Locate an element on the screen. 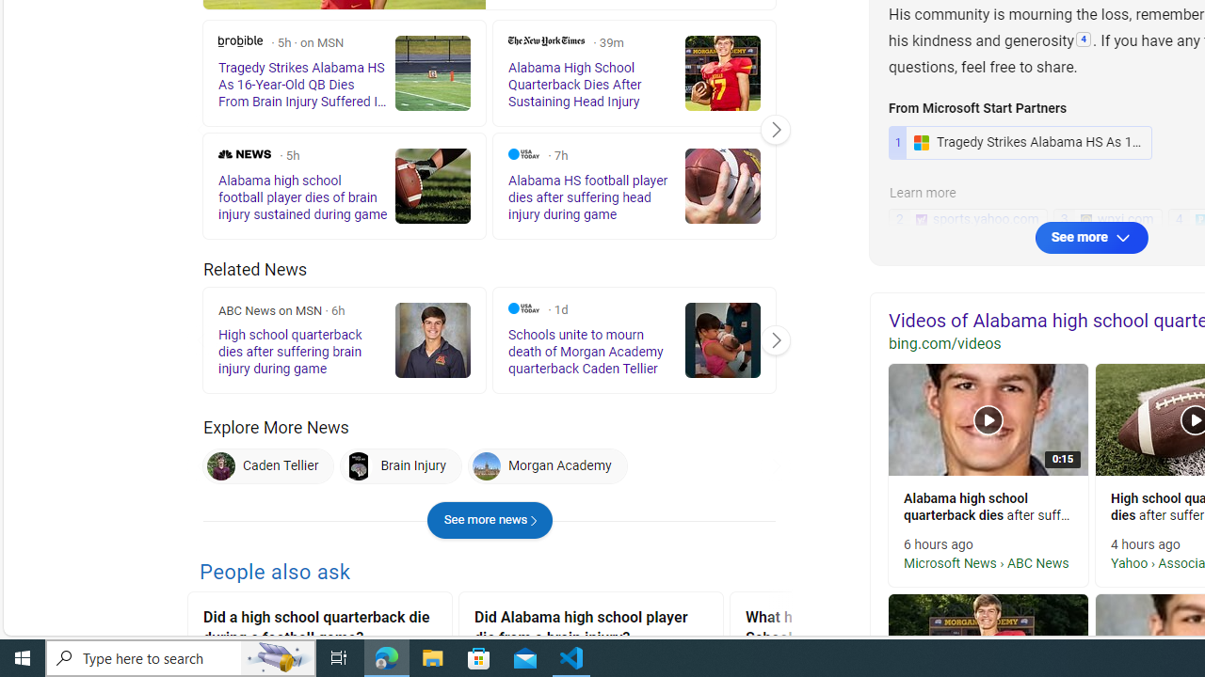  Did a high school quarterback die during a football game? is located at coordinates (320, 630).